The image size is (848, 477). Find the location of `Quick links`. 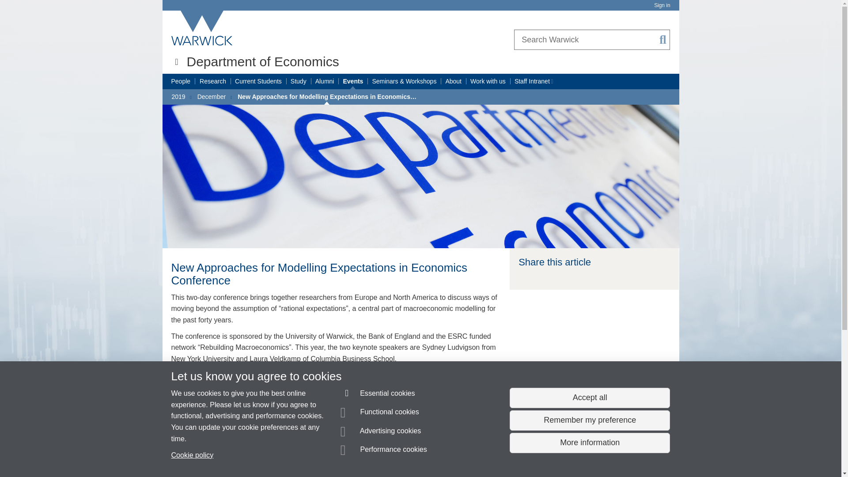

Quick links is located at coordinates (177, 62).